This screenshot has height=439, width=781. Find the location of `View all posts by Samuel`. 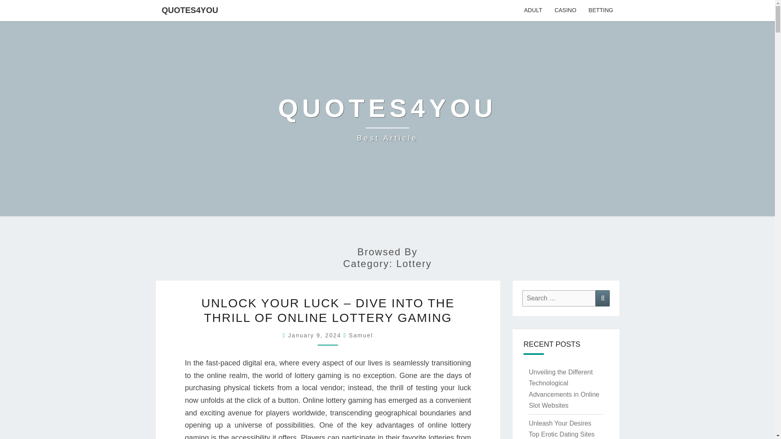

View all posts by Samuel is located at coordinates (316, 335).